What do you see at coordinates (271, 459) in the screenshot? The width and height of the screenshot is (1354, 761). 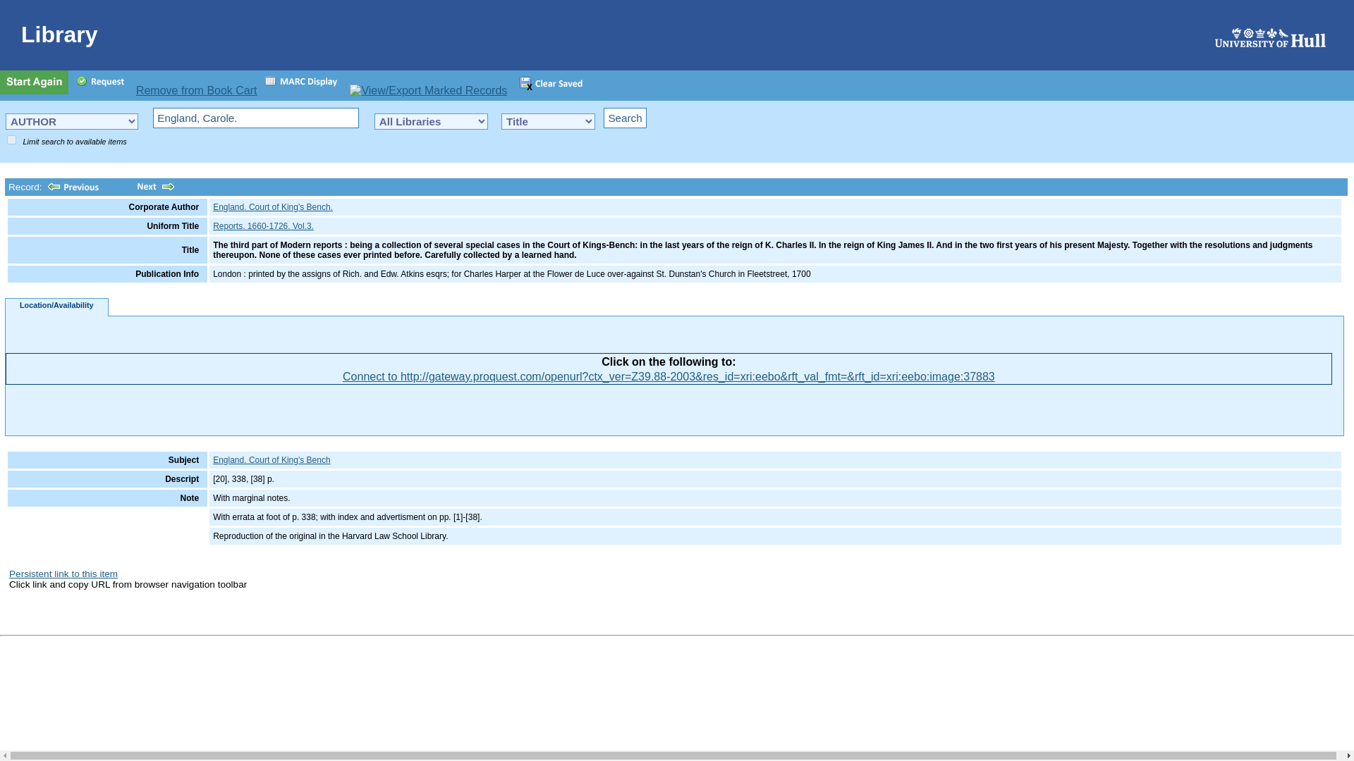 I see `England. Court of King's Bench` at bounding box center [271, 459].